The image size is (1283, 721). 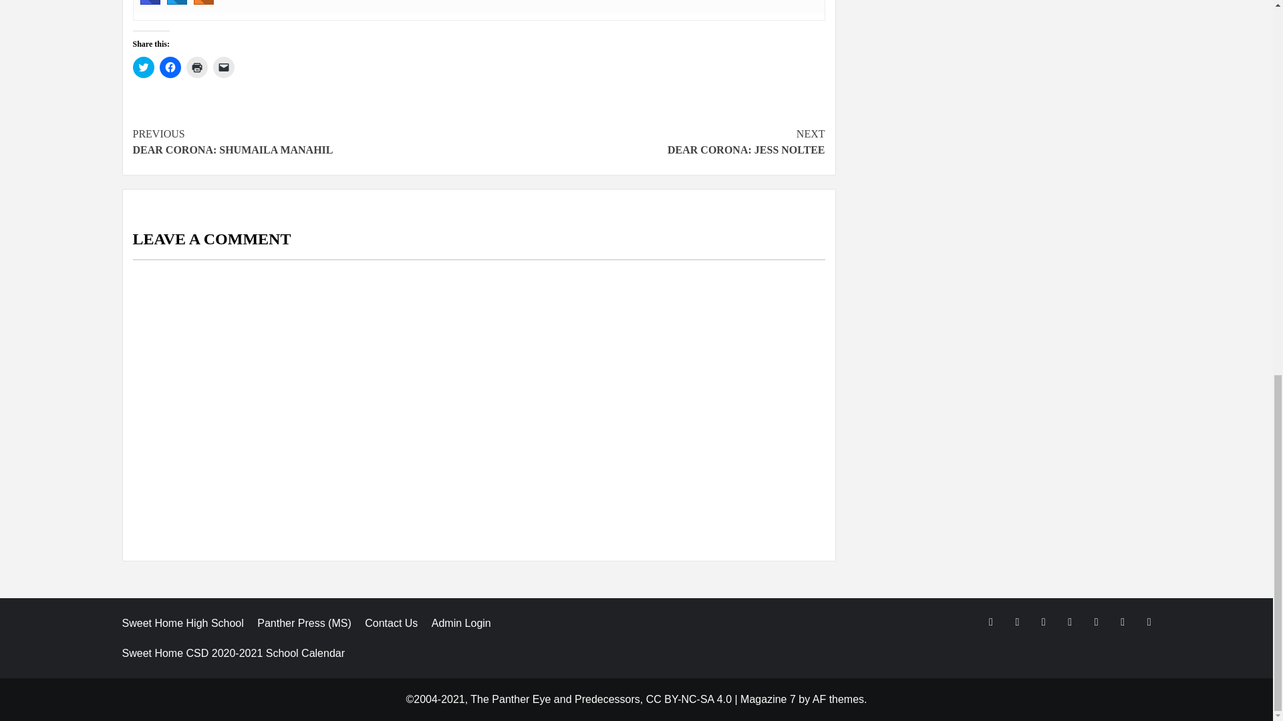 What do you see at coordinates (143, 67) in the screenshot?
I see `Click to share on Twitter` at bounding box center [143, 67].